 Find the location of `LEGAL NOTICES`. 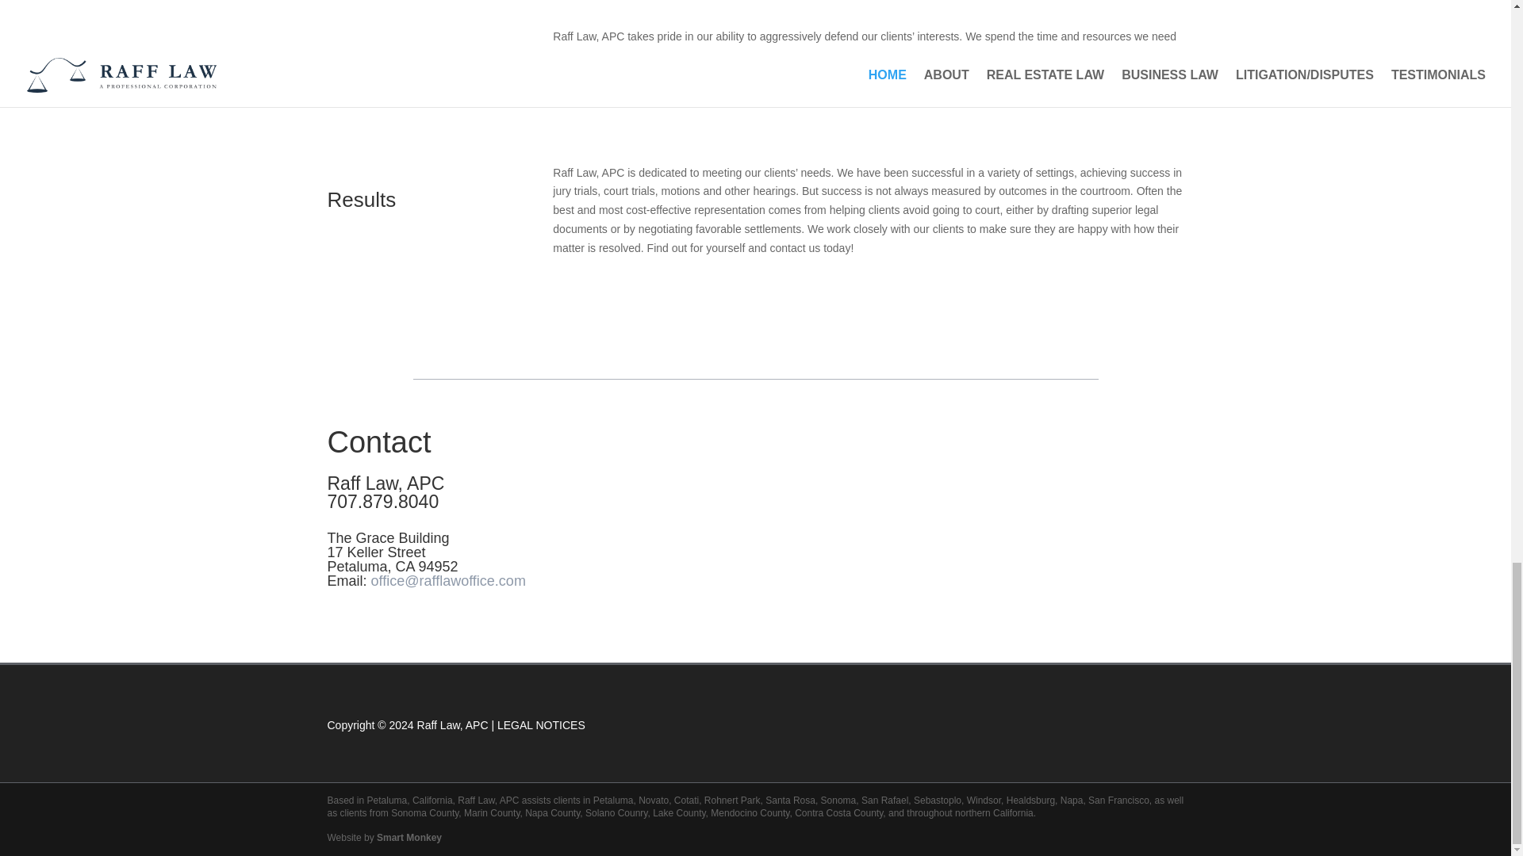

LEGAL NOTICES is located at coordinates (541, 725).